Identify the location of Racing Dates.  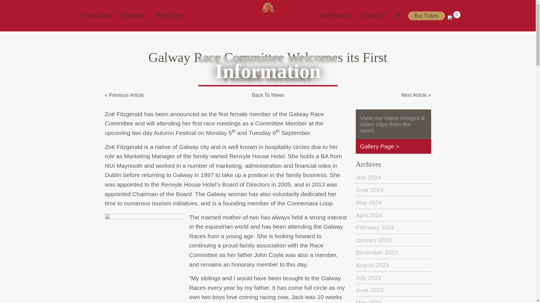
(97, 16).